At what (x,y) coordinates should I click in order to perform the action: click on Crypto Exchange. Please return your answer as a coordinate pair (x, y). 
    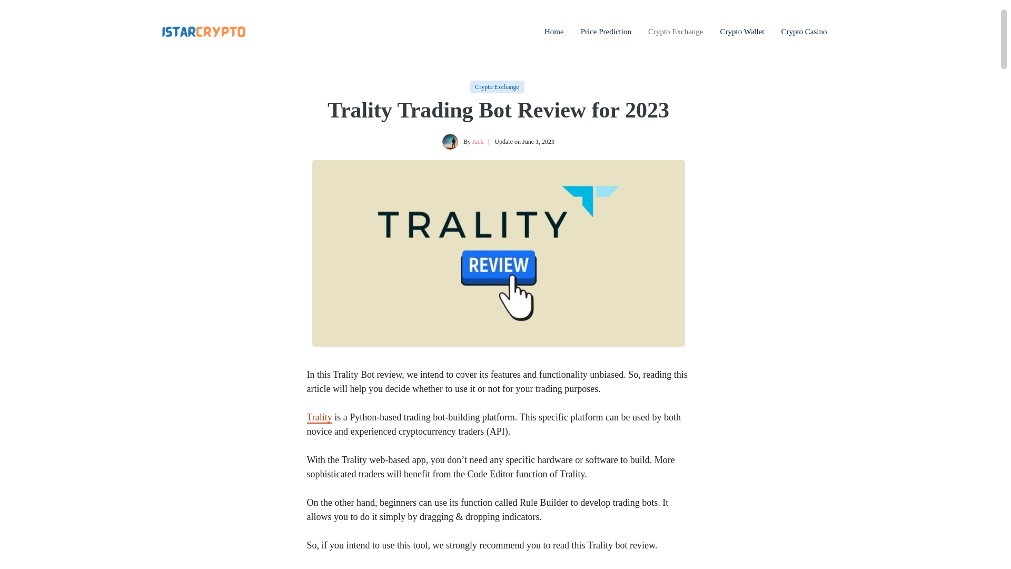
    Looking at the image, I should click on (676, 32).